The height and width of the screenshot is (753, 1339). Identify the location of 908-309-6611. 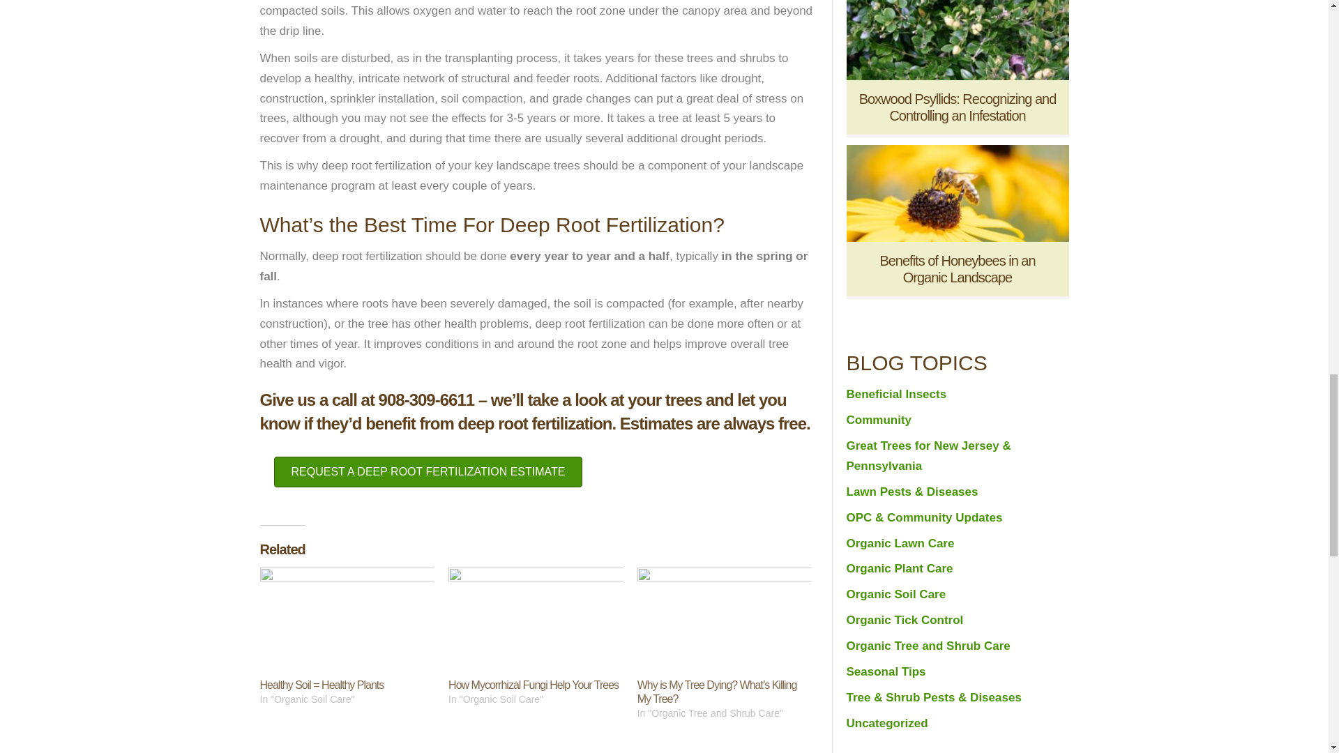
(426, 400).